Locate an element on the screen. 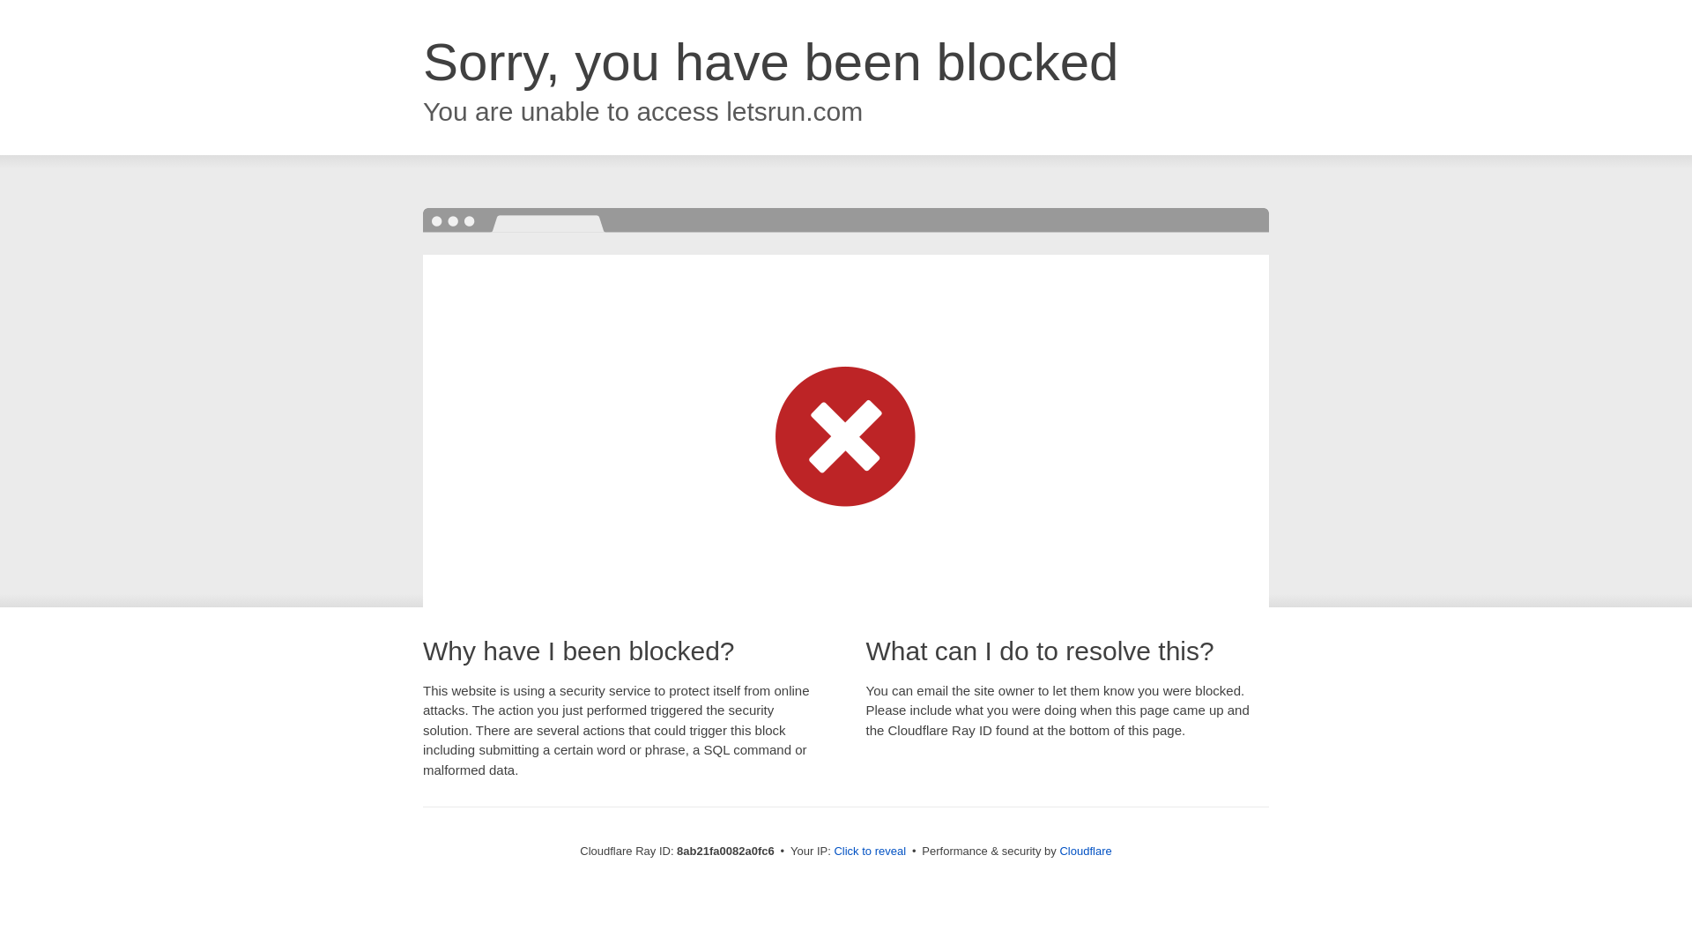  Click to reveal is located at coordinates (869, 852).